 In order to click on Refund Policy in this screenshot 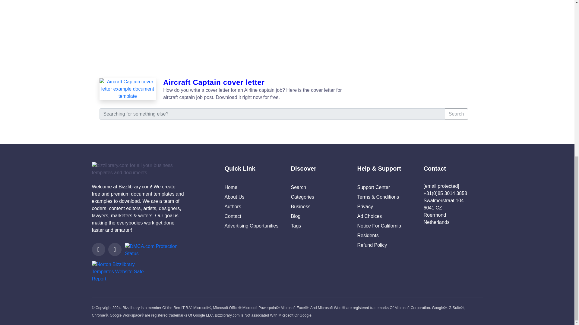, I will do `click(372, 245)`.